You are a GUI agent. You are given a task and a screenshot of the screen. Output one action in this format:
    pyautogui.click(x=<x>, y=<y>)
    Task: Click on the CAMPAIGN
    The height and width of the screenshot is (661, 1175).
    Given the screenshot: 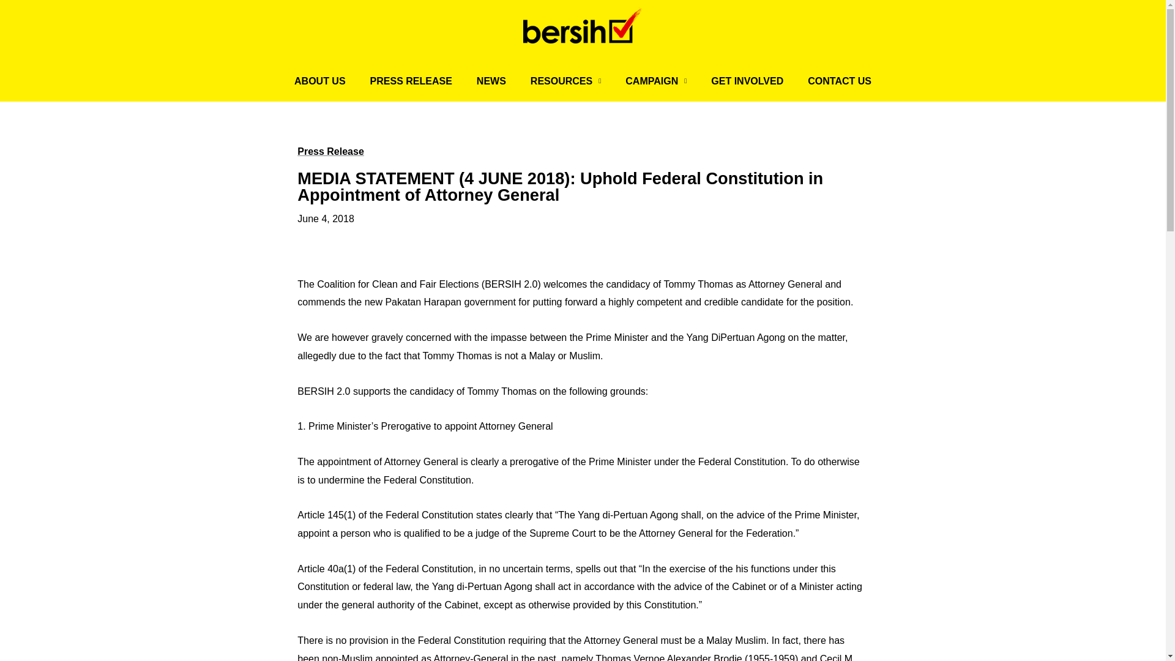 What is the action you would take?
    pyautogui.click(x=656, y=81)
    